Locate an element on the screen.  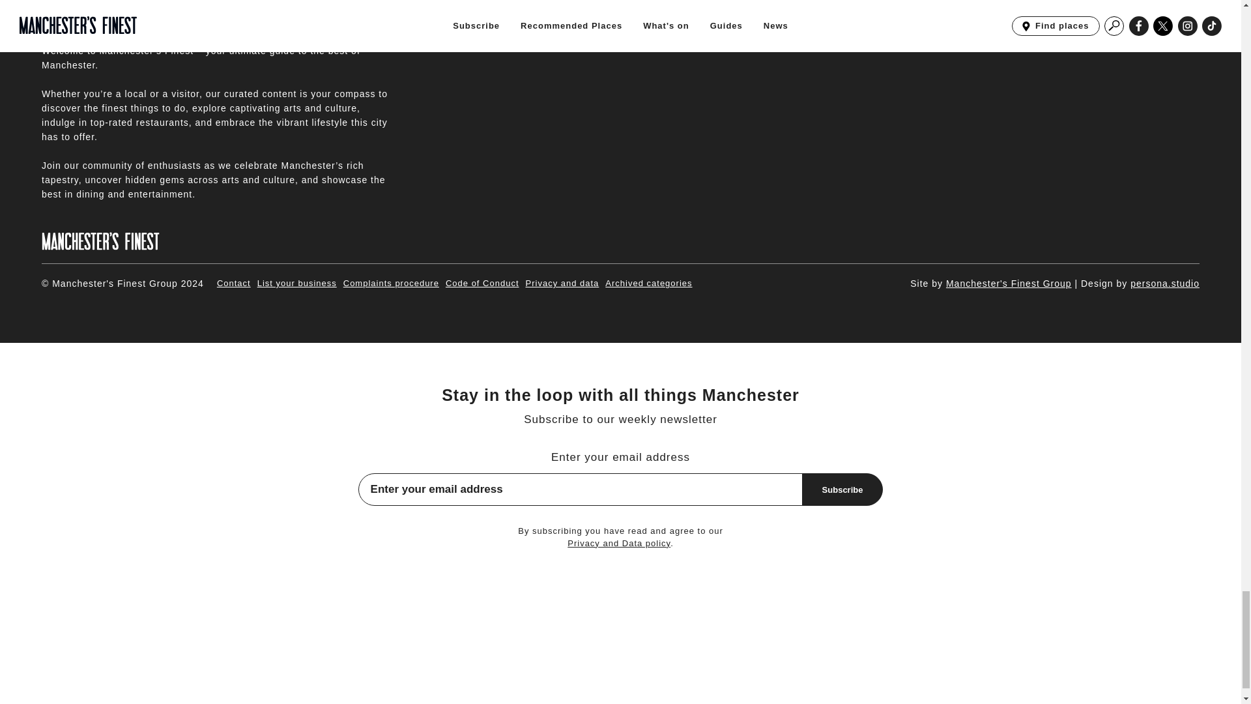
Go to Manchester's Finest TikTok profile is located at coordinates (1188, 17).